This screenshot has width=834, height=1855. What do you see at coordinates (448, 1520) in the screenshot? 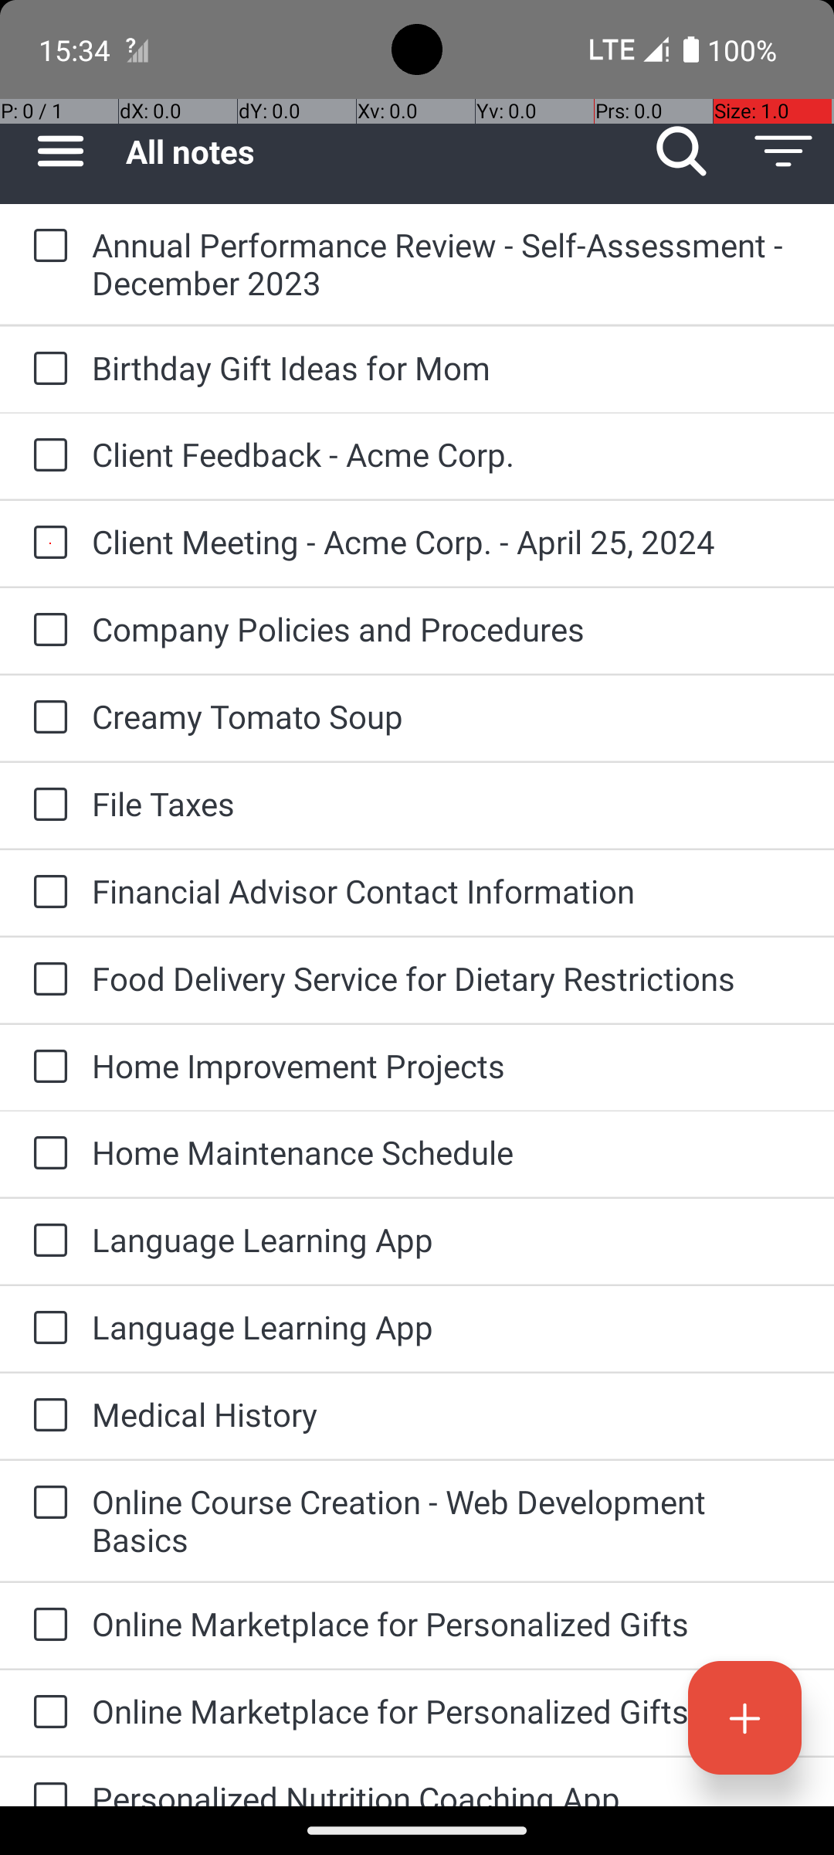
I see `Online Course Creation - Web Development Basics` at bounding box center [448, 1520].